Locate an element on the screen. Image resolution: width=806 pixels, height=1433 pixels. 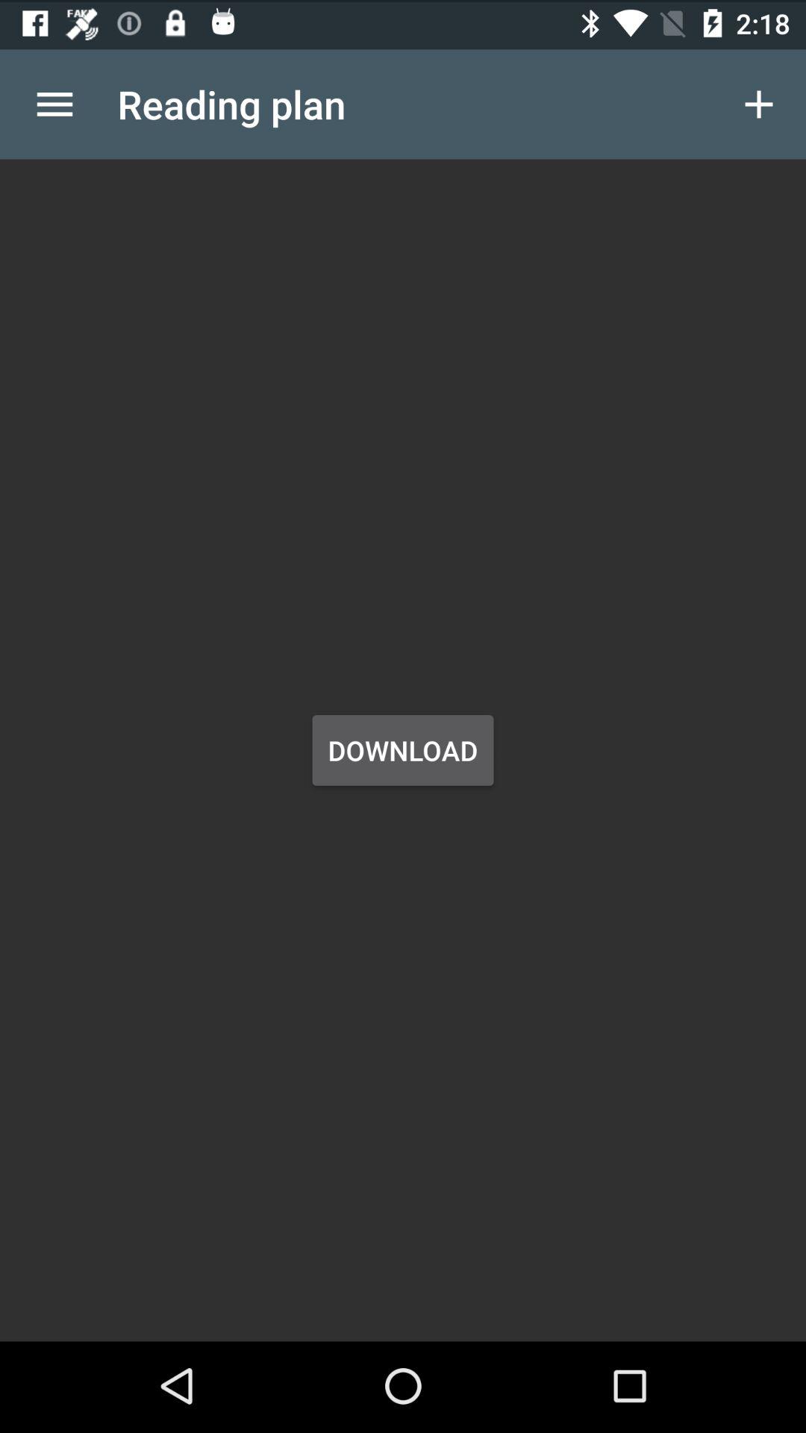
turn on app to the left of the reading plan item is located at coordinates (54, 102).